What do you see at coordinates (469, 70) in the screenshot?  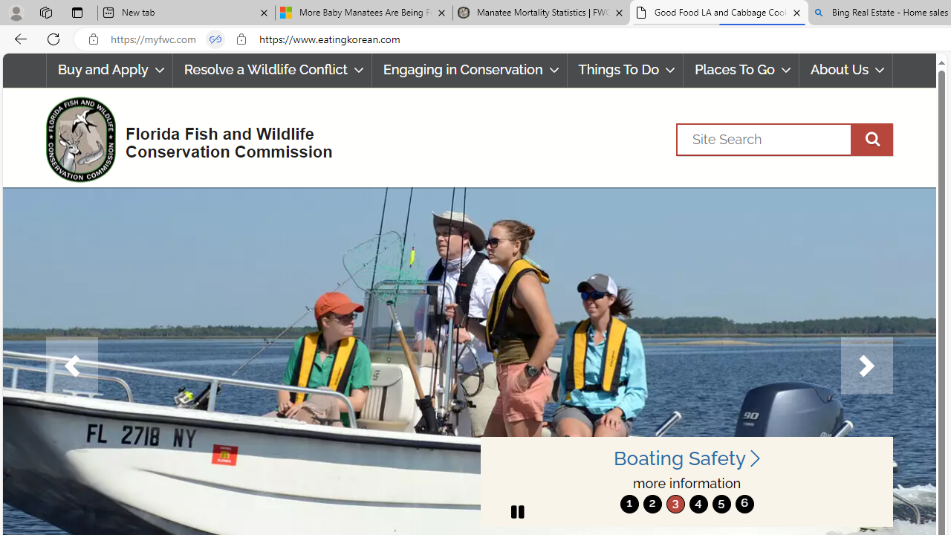 I see `Engaging in Conservation` at bounding box center [469, 70].